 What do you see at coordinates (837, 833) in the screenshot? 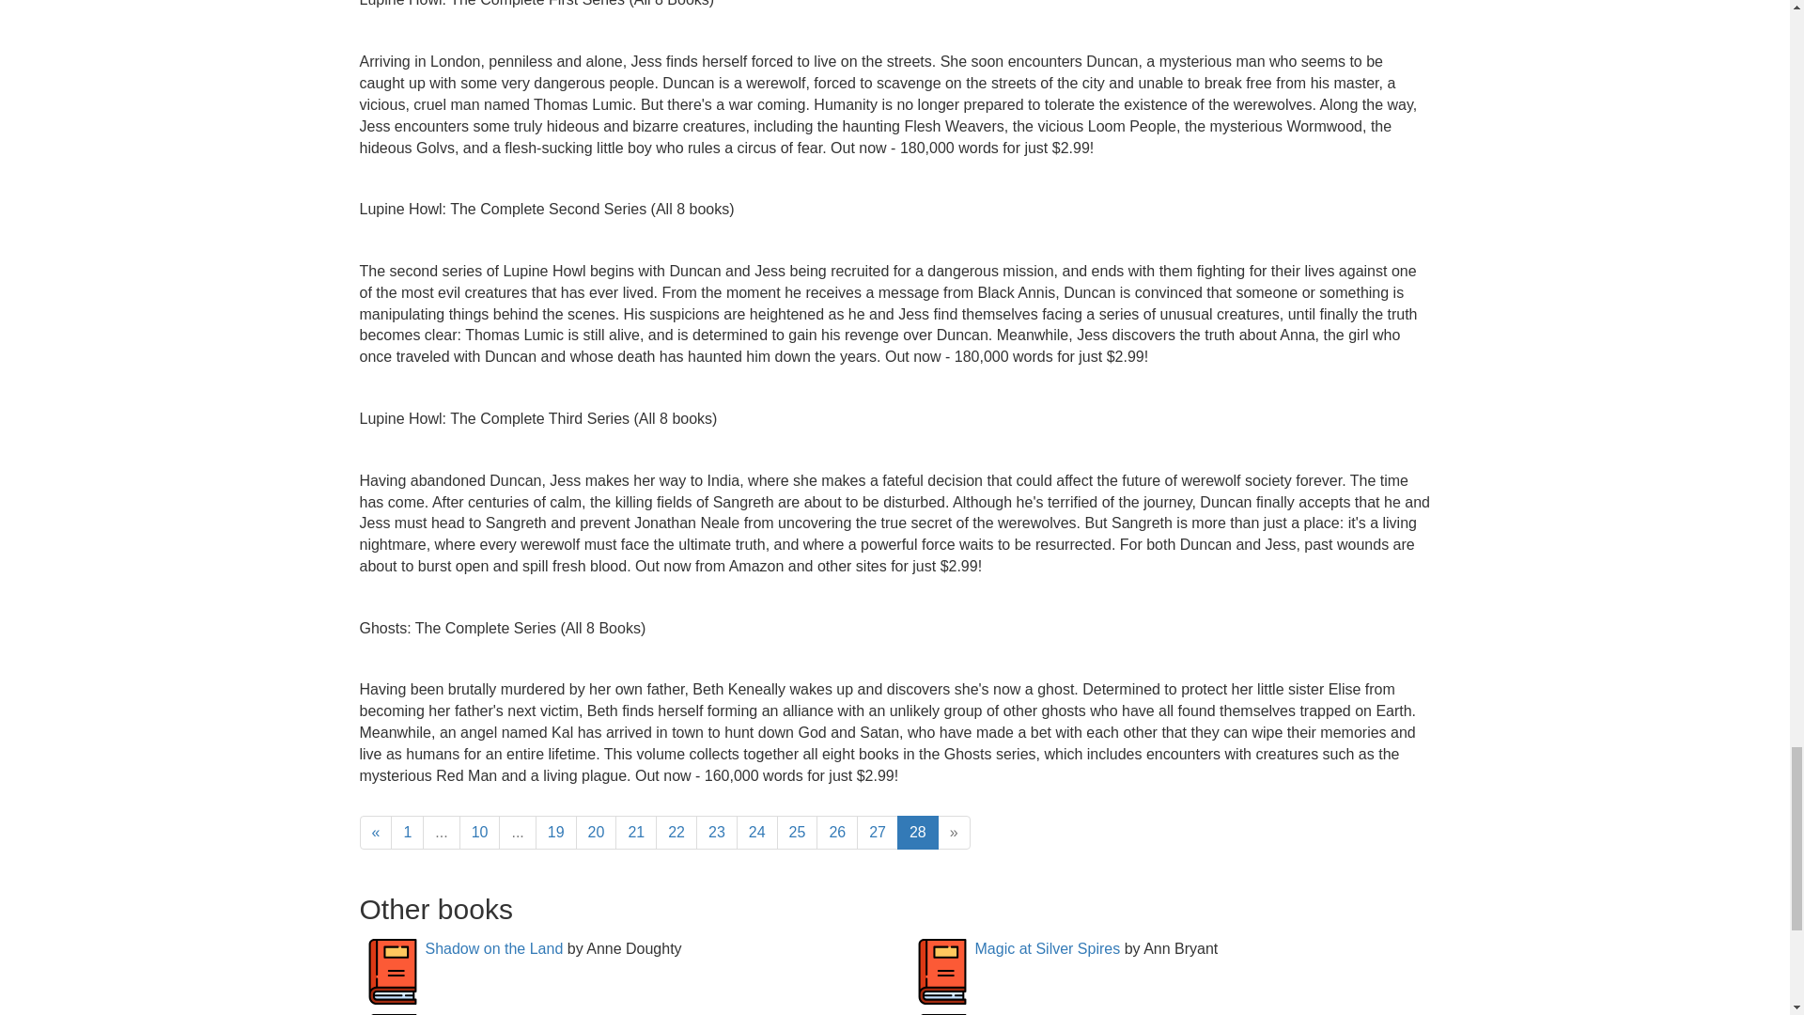
I see `26` at bounding box center [837, 833].